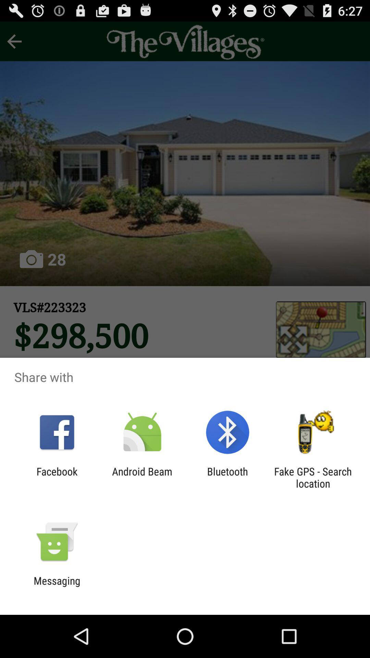  I want to click on choose the messaging icon, so click(57, 587).